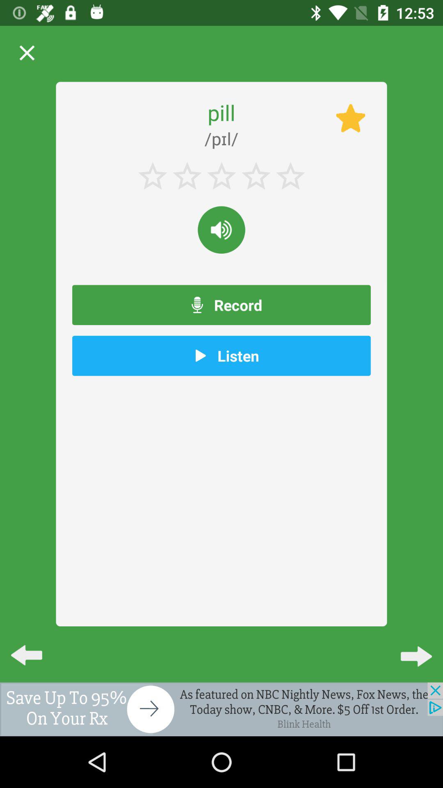  What do you see at coordinates (221, 230) in the screenshot?
I see `to adjust the volume` at bounding box center [221, 230].